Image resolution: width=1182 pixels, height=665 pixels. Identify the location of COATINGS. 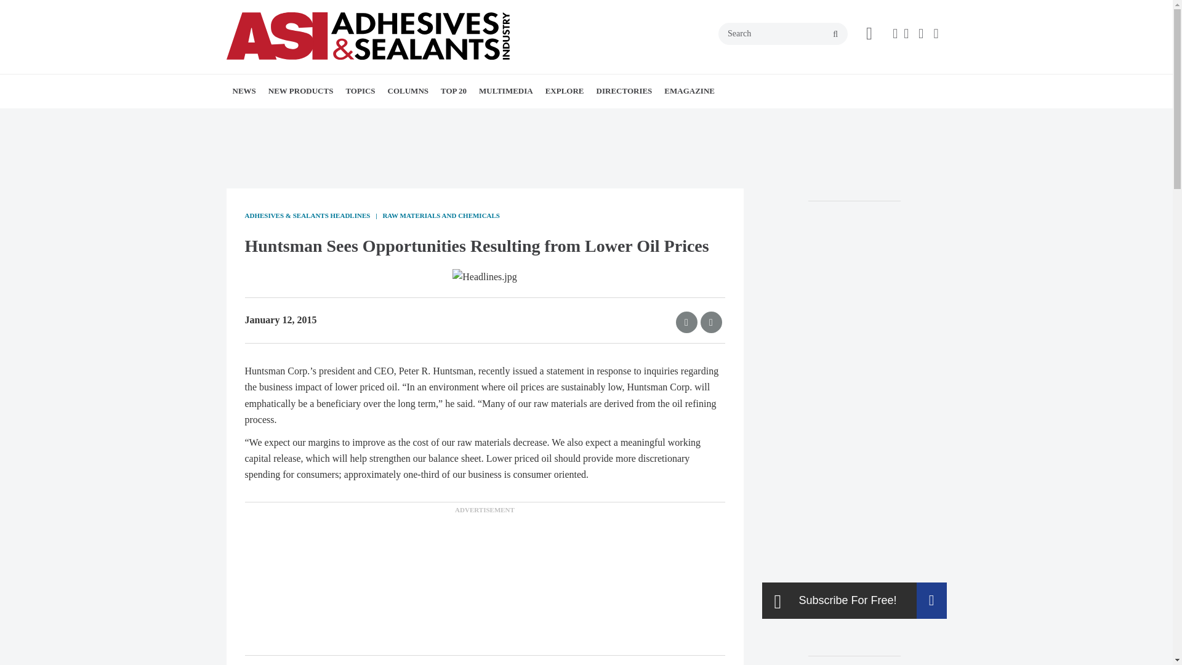
(433, 118).